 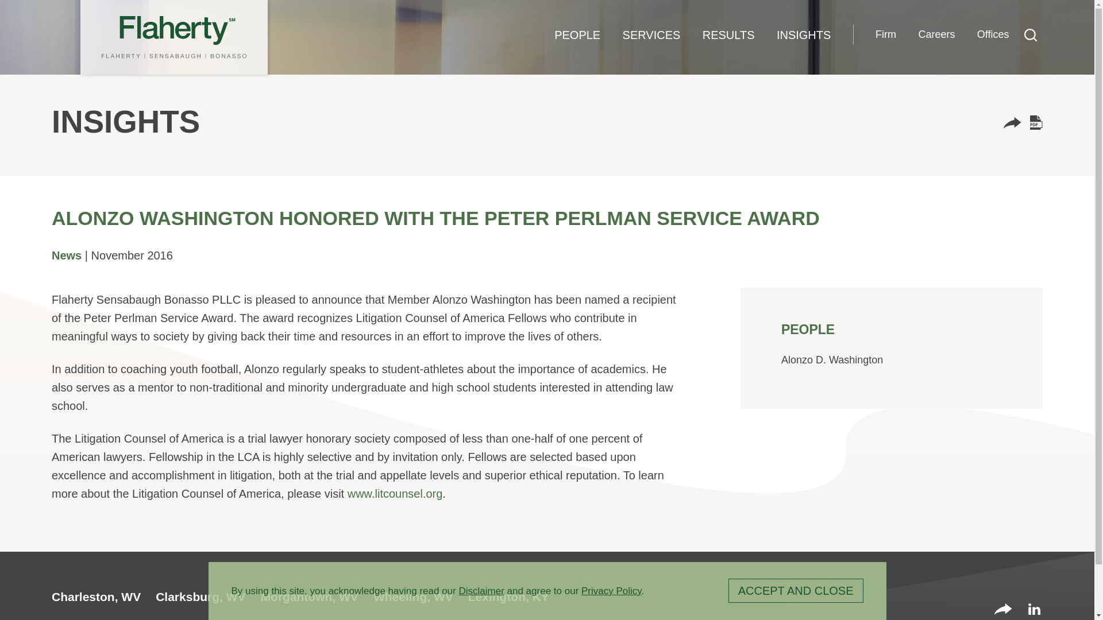 What do you see at coordinates (1031, 34) in the screenshot?
I see `Search` at bounding box center [1031, 34].